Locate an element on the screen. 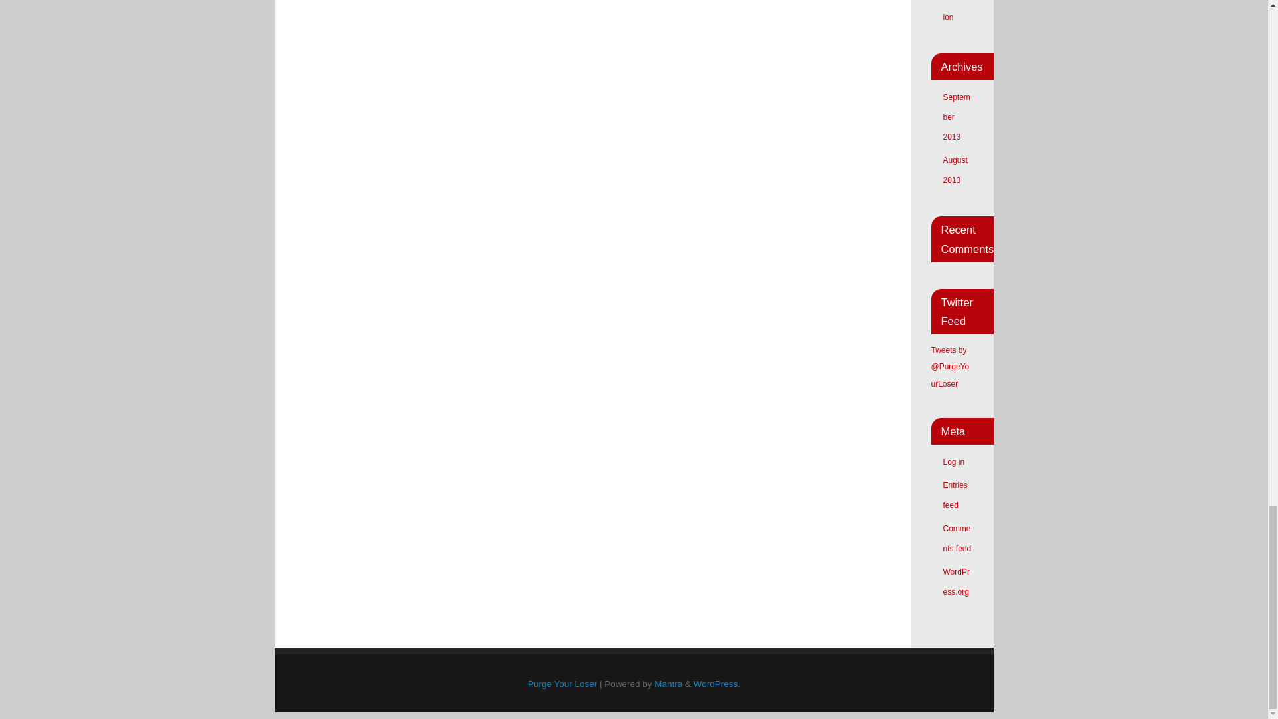 The image size is (1278, 719). Mantra Theme by Cryout Creations is located at coordinates (668, 683).